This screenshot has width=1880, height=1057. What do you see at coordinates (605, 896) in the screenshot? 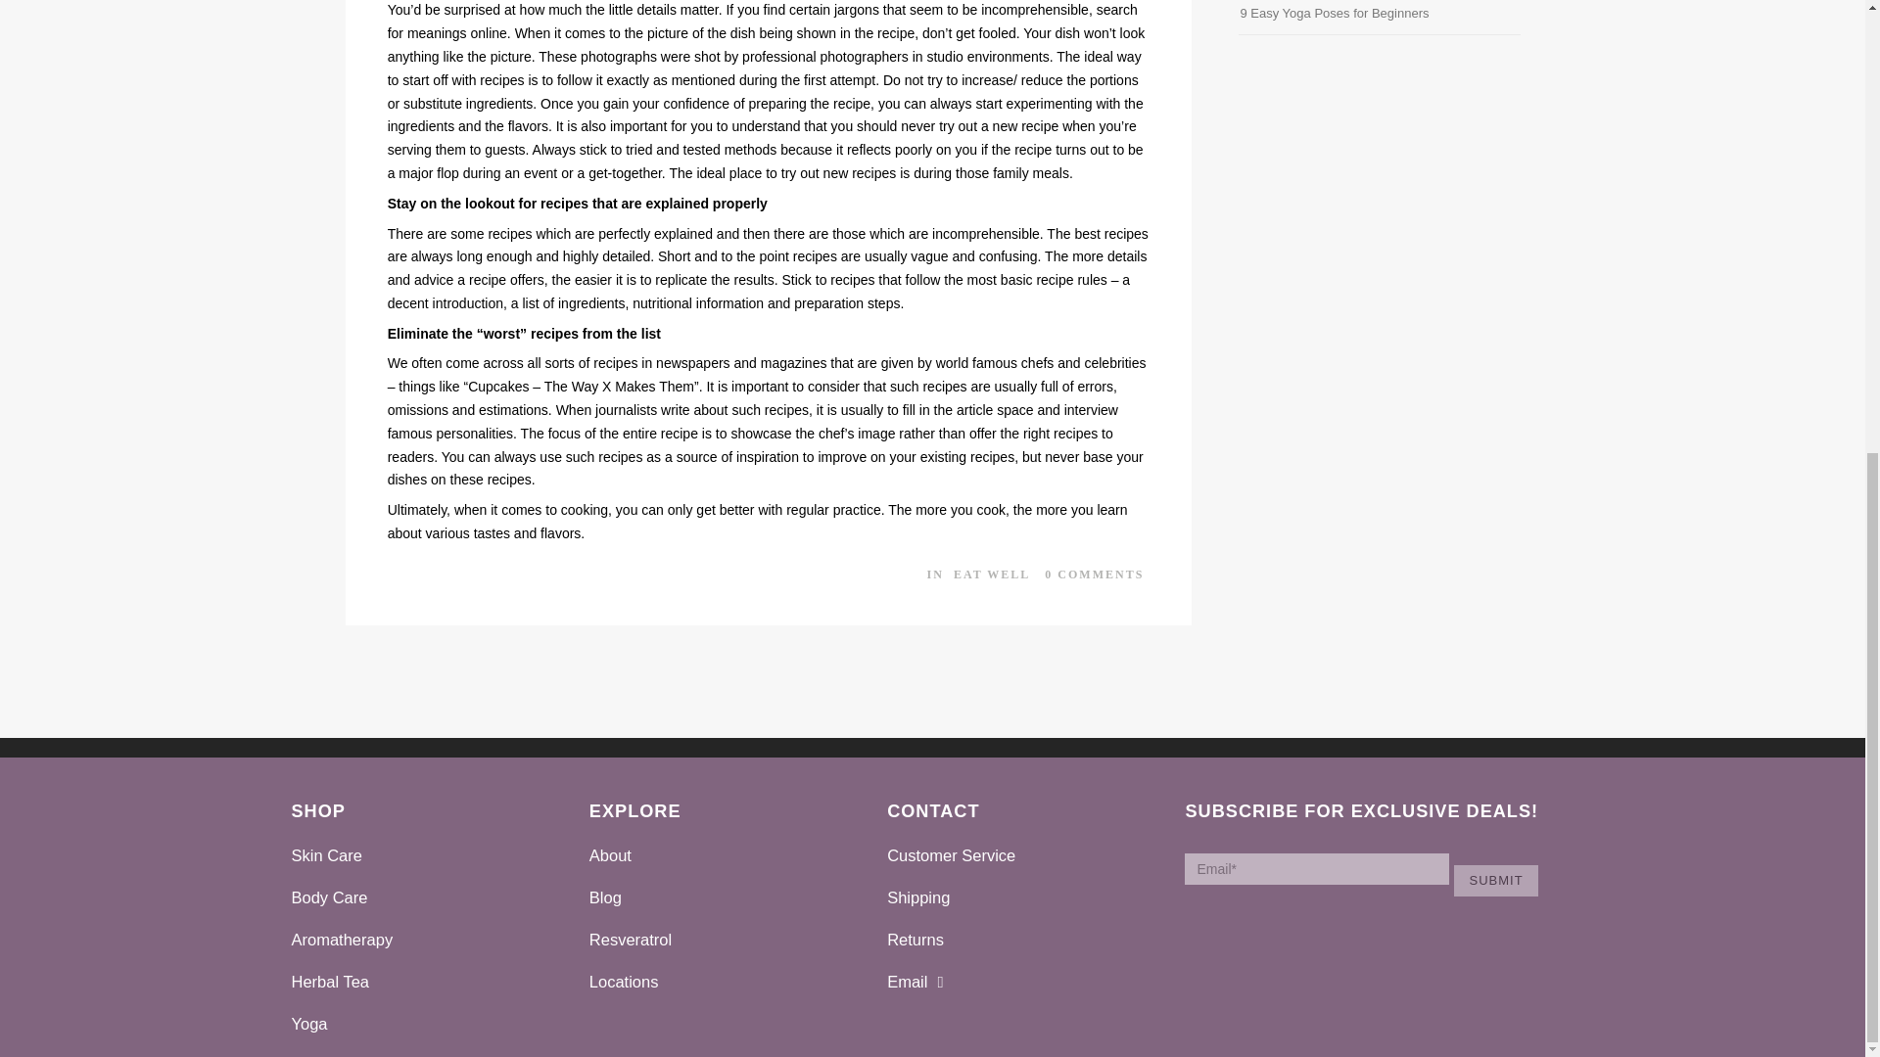
I see `Blog` at bounding box center [605, 896].